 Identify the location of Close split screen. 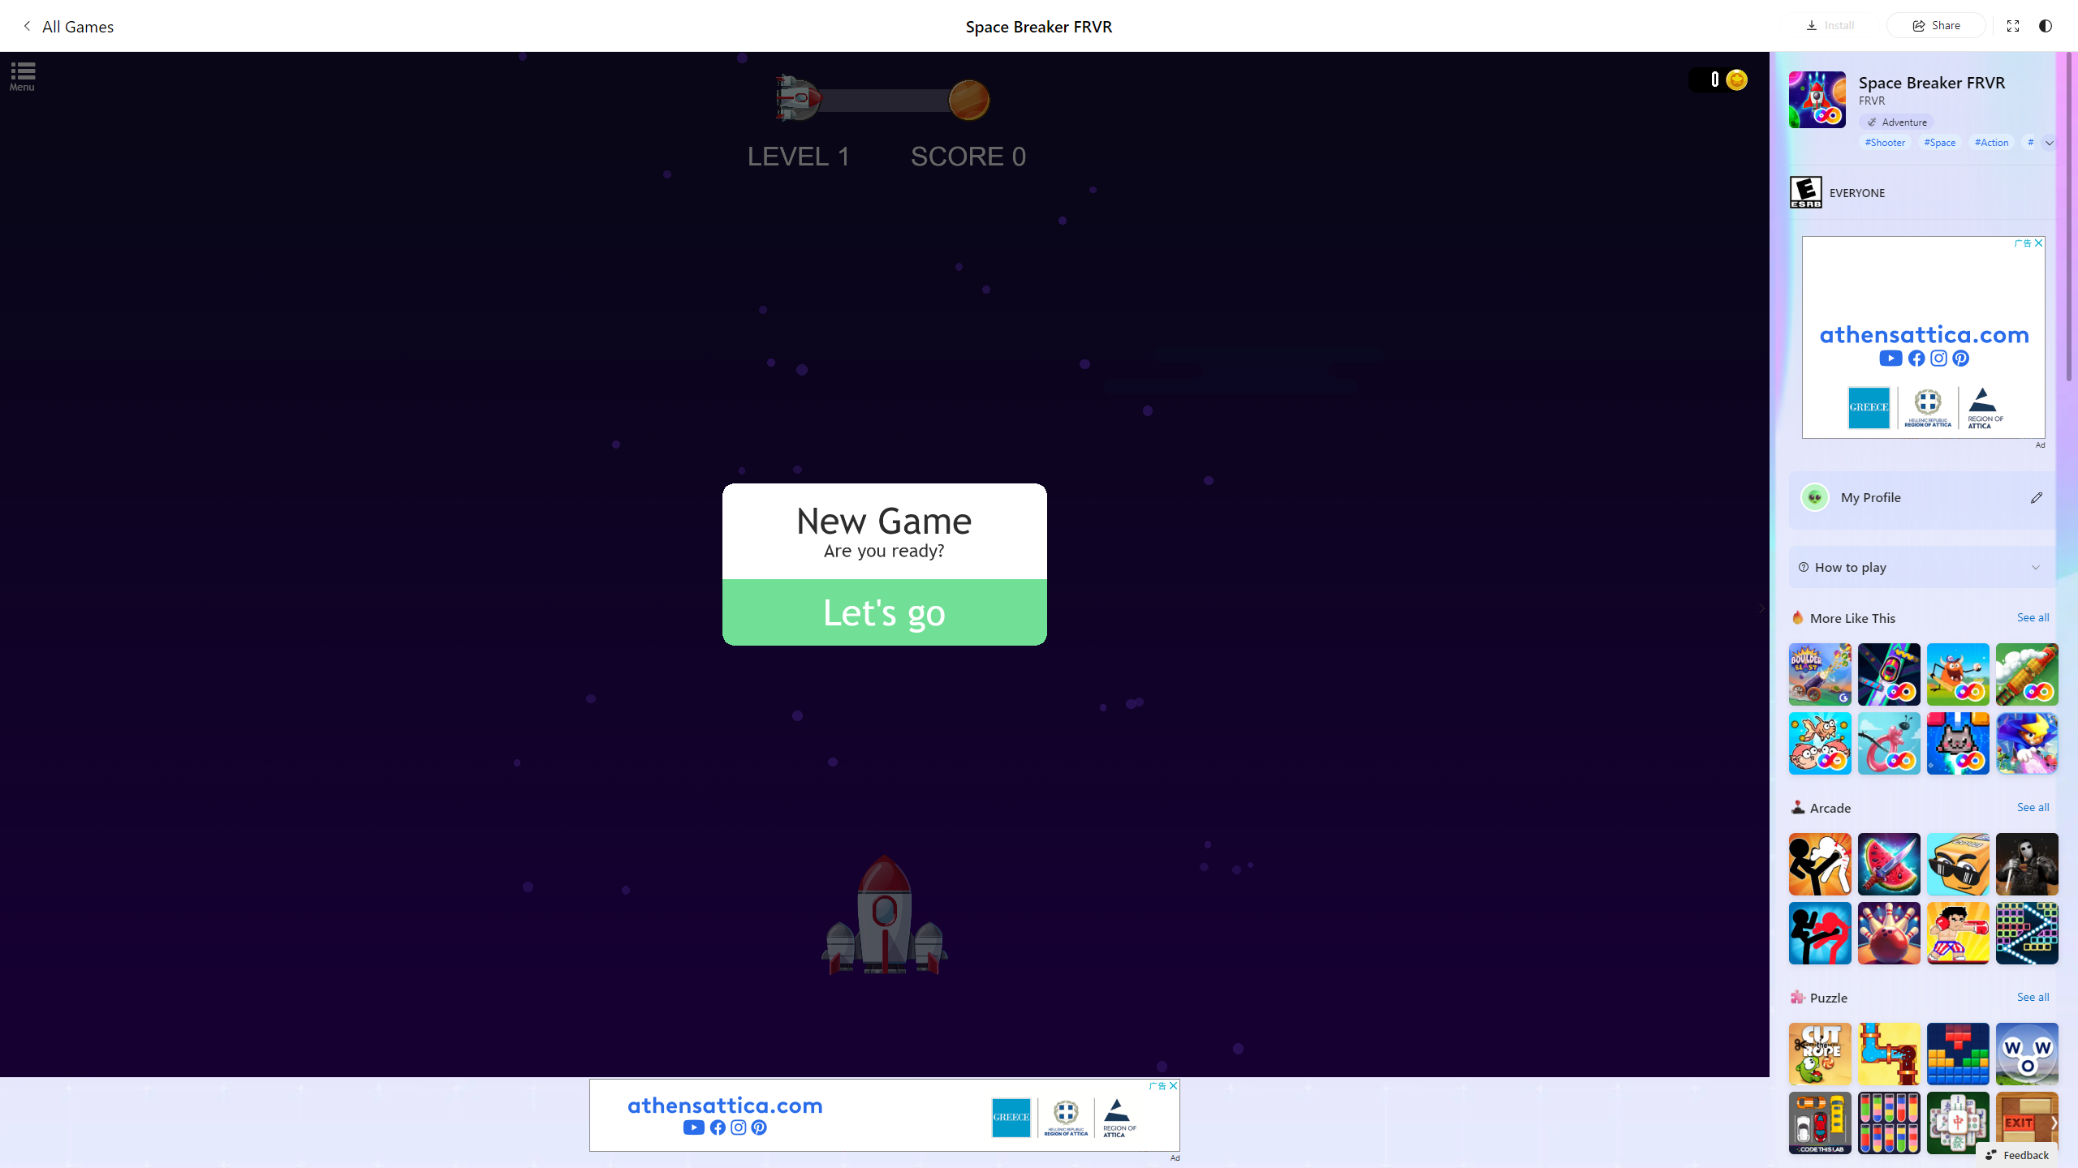
(1724, 82).